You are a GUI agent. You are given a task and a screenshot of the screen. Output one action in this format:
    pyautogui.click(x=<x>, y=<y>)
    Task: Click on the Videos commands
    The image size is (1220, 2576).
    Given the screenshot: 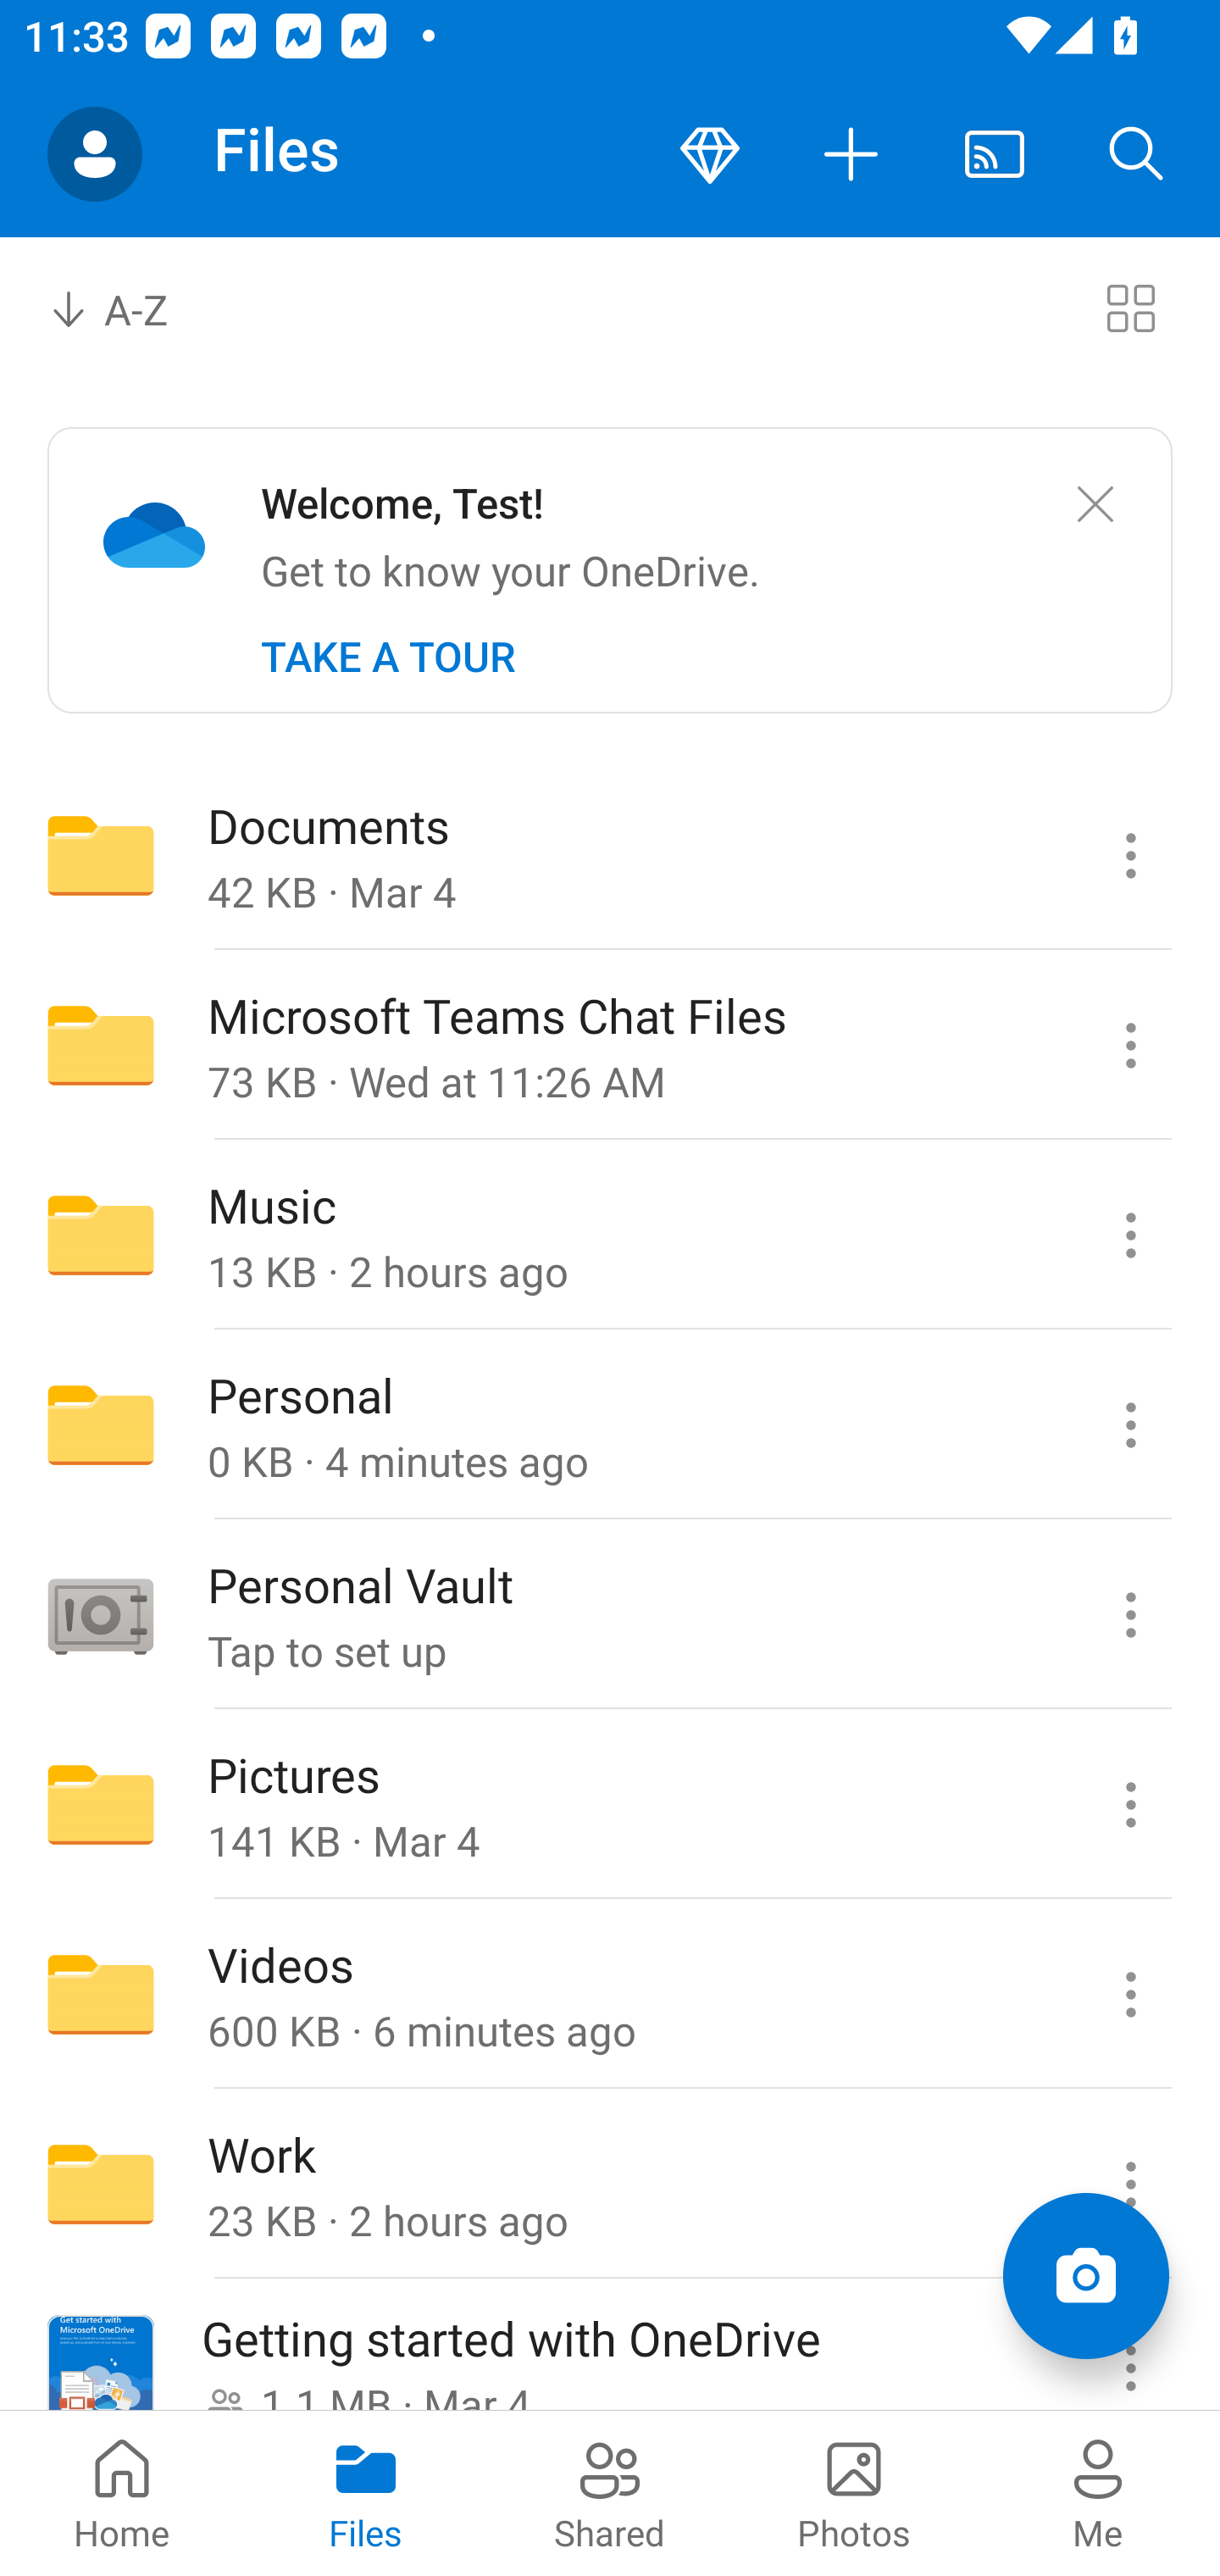 What is the action you would take?
    pyautogui.click(x=1130, y=1995)
    